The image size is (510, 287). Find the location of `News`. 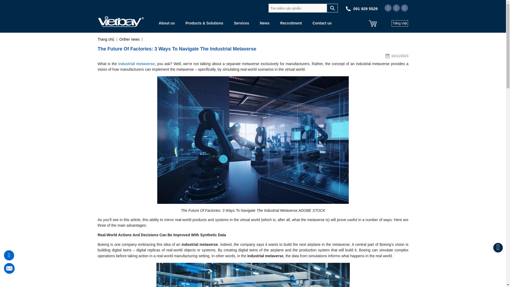

News is located at coordinates (265, 23).